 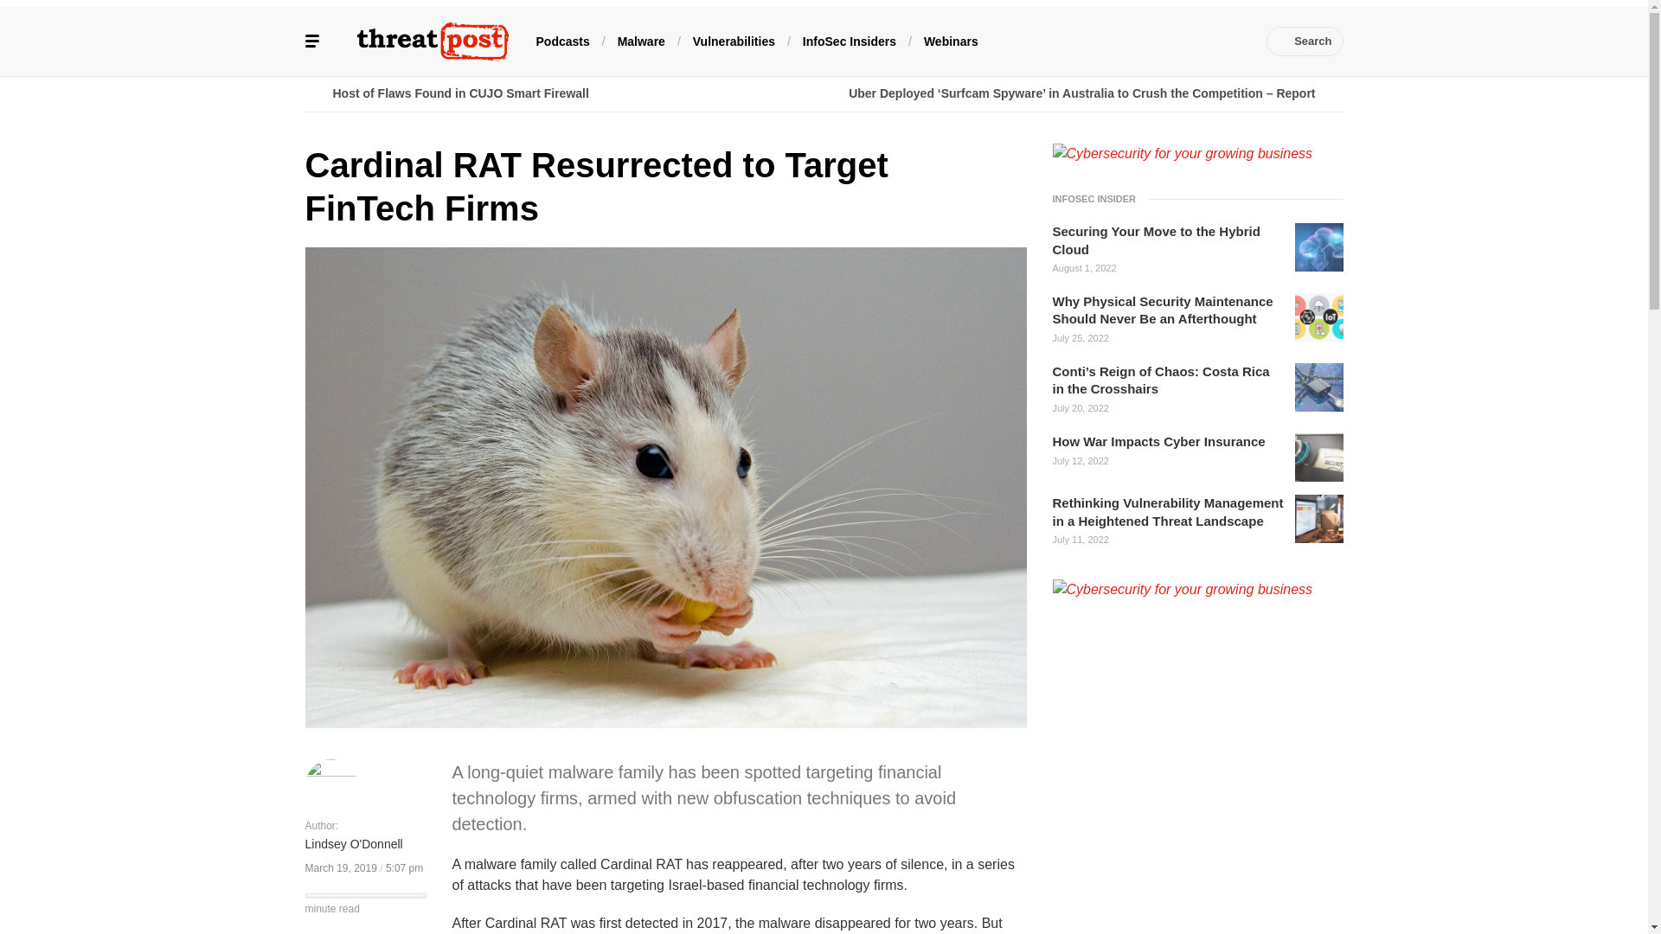 I want to click on Instagram, so click(x=1206, y=42).